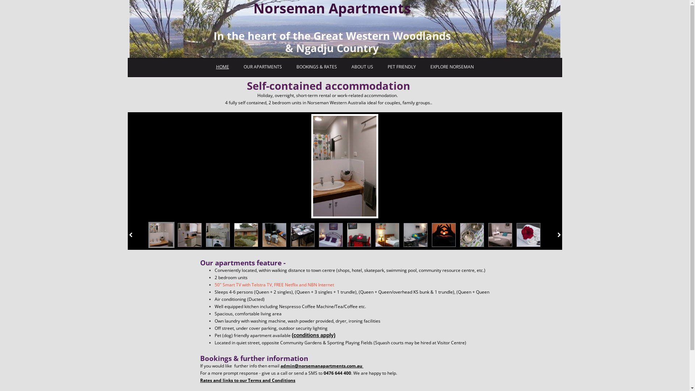 The image size is (695, 391). What do you see at coordinates (313, 335) in the screenshot?
I see `(conditions apply)` at bounding box center [313, 335].